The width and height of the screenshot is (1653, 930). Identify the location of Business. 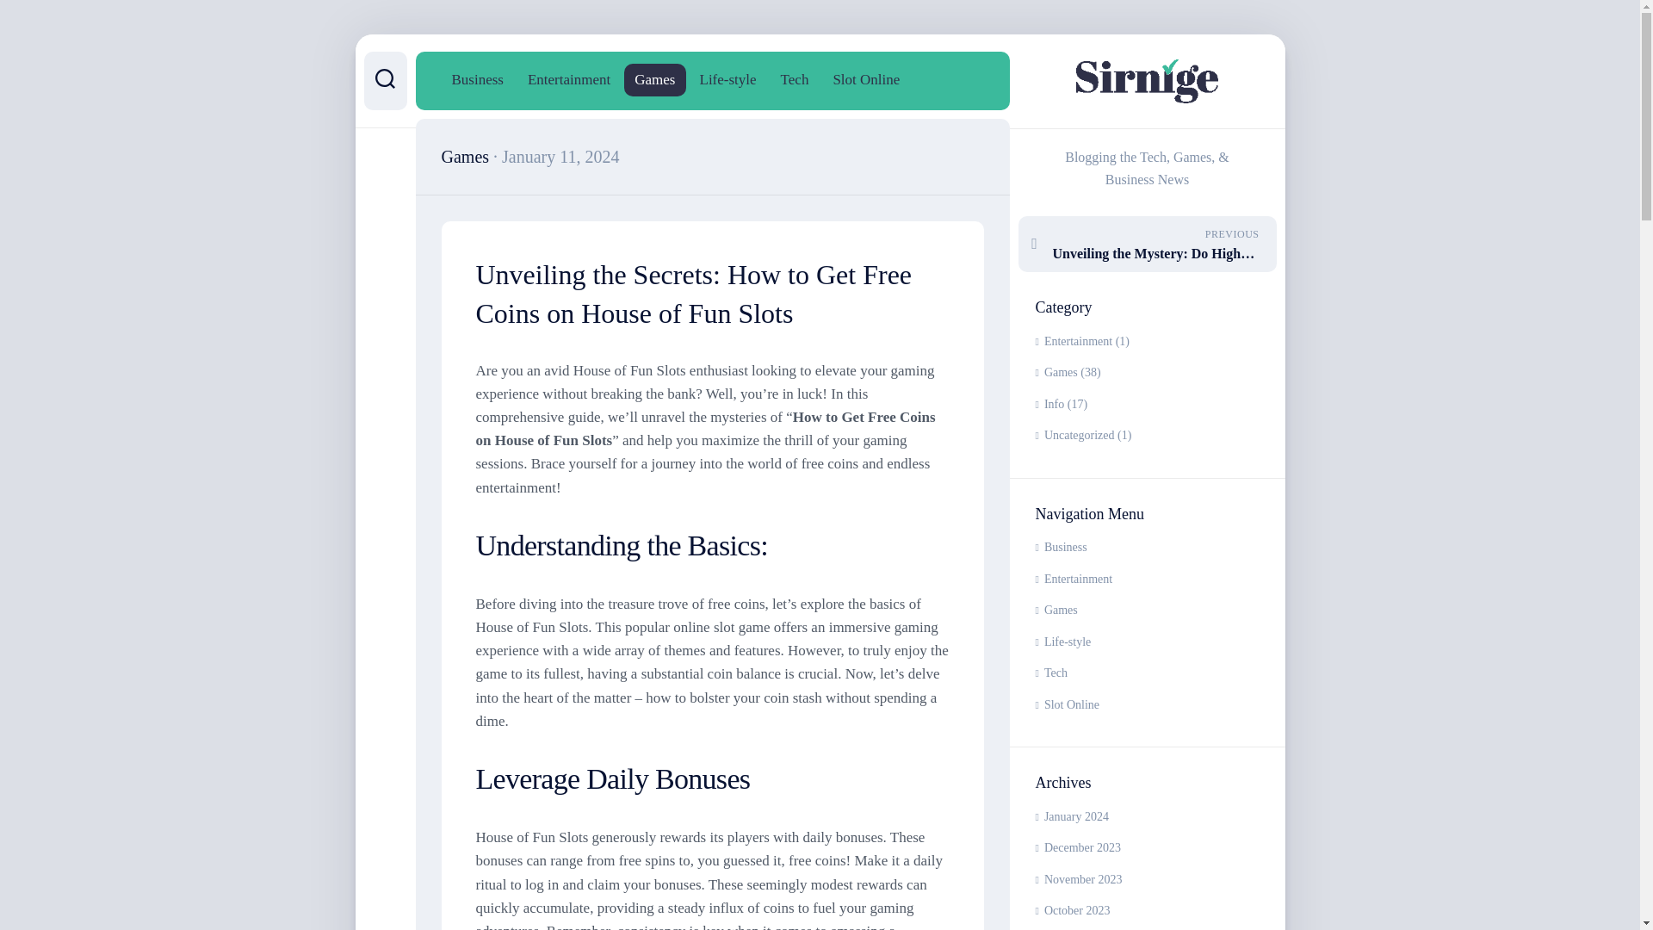
(477, 79).